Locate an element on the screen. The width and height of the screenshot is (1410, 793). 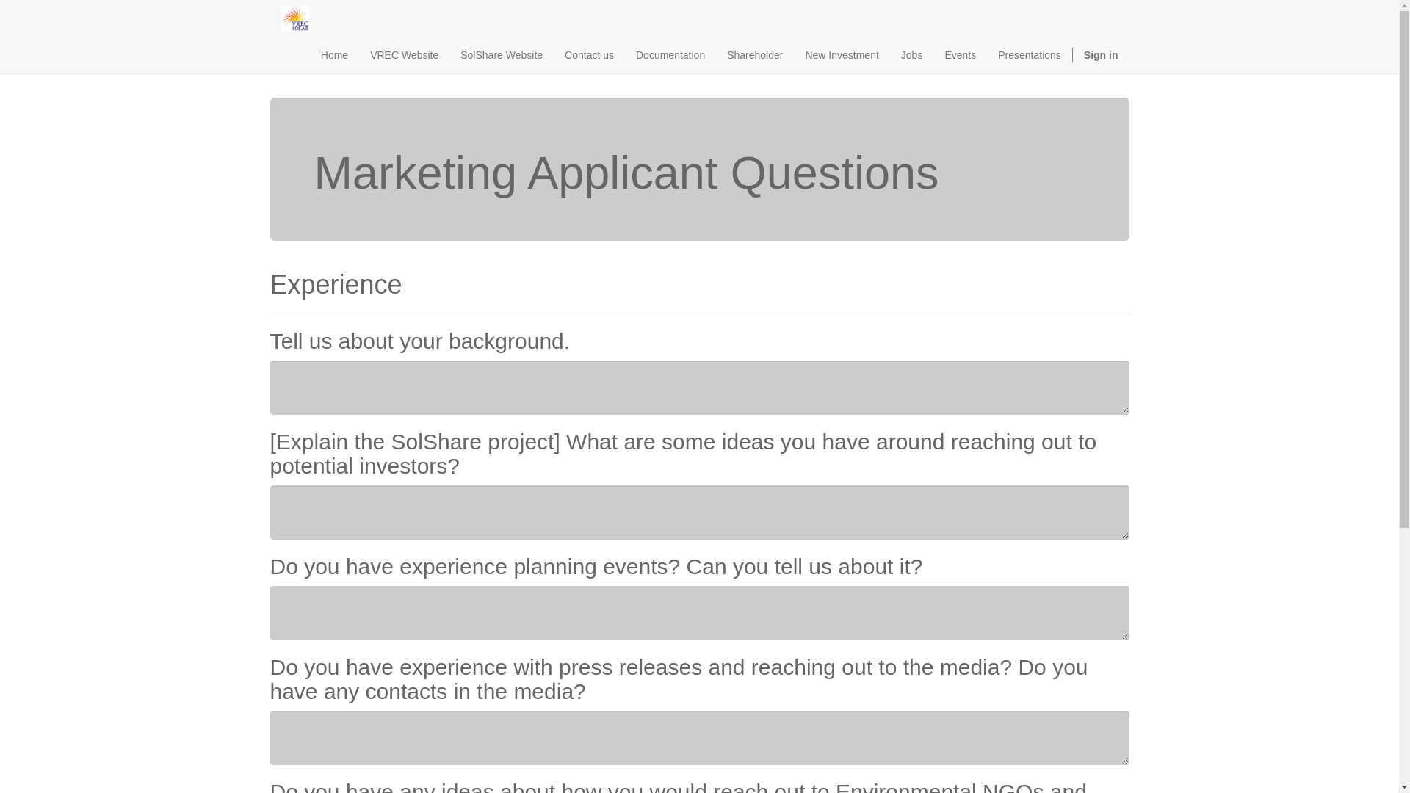
Home is located at coordinates (335, 54).